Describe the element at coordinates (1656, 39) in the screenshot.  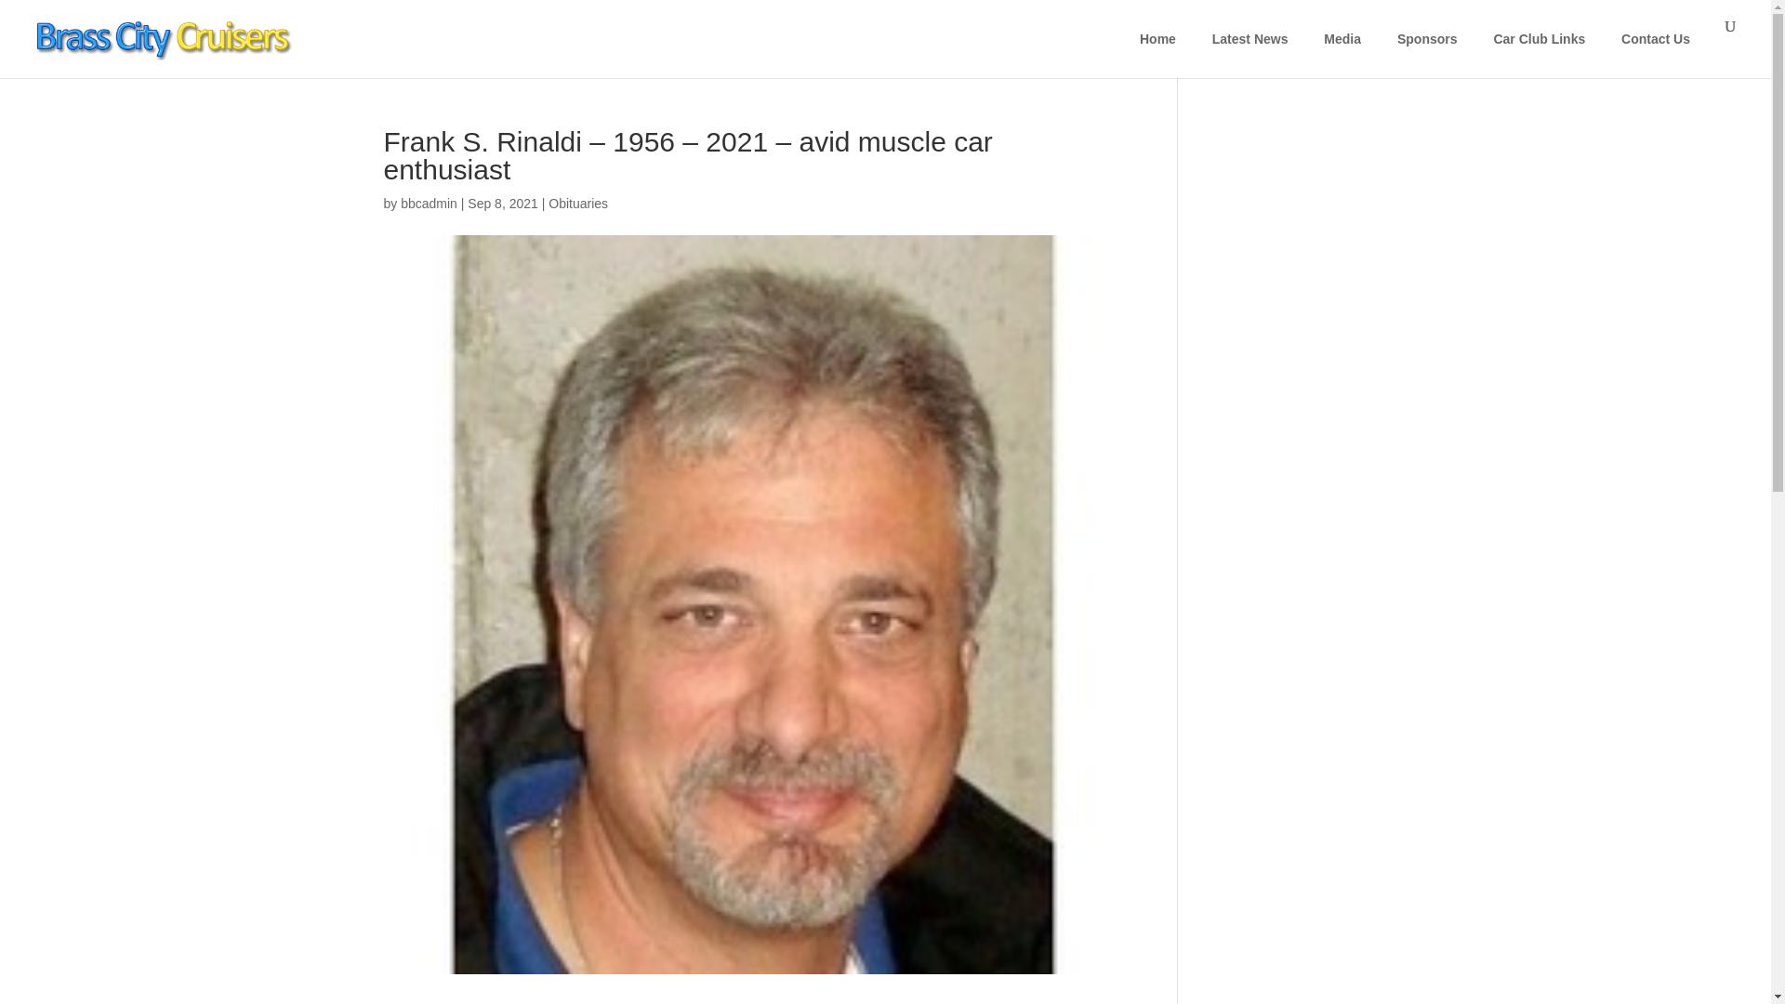
I see `Contact Us` at that location.